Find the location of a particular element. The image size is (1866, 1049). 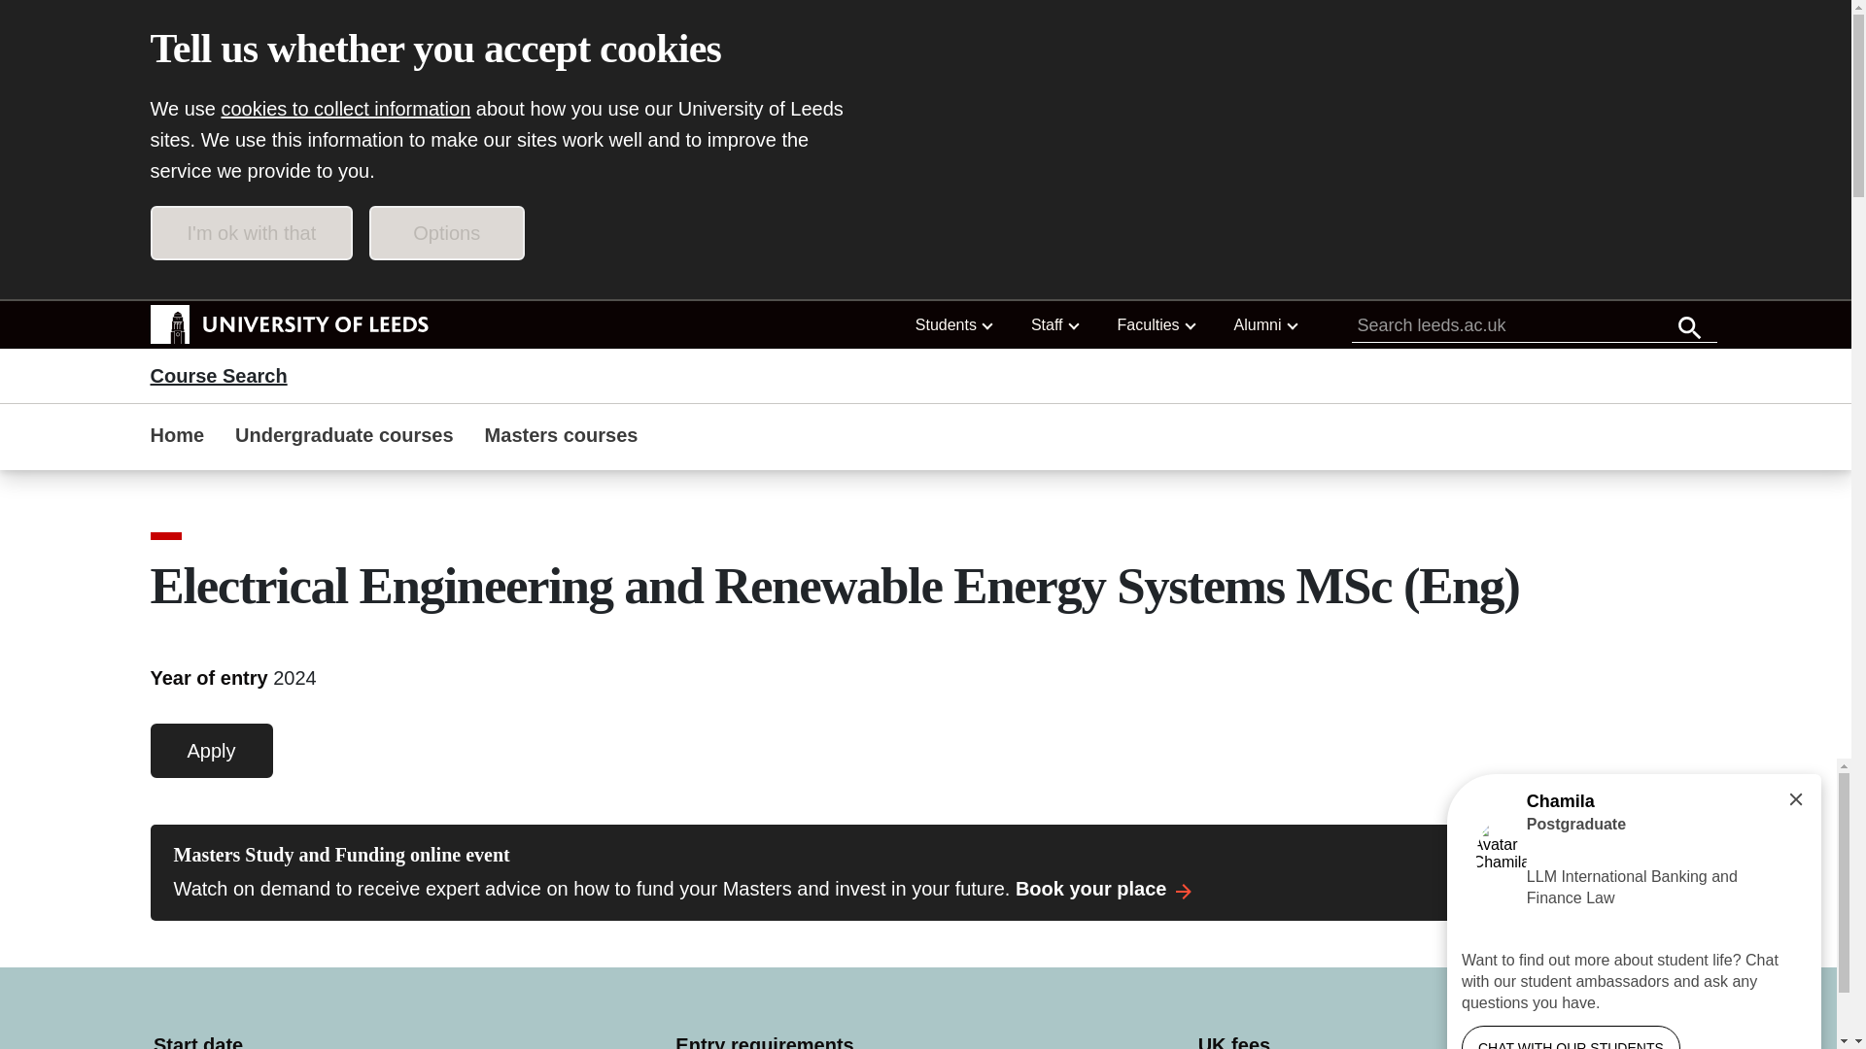

Masters courses is located at coordinates (562, 437).